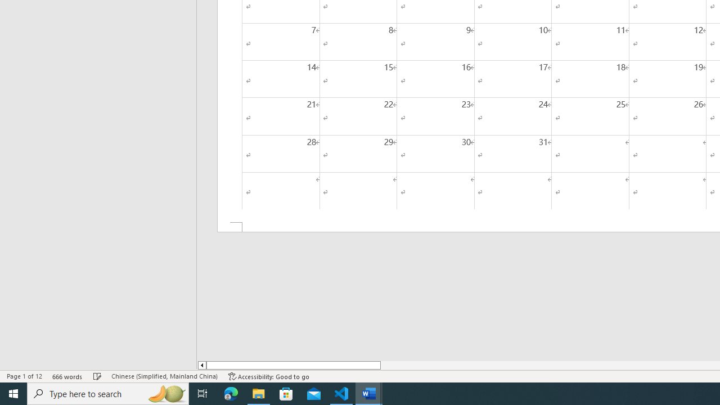  Describe the element at coordinates (97, 376) in the screenshot. I see `Spelling and Grammar Check Checking` at that location.